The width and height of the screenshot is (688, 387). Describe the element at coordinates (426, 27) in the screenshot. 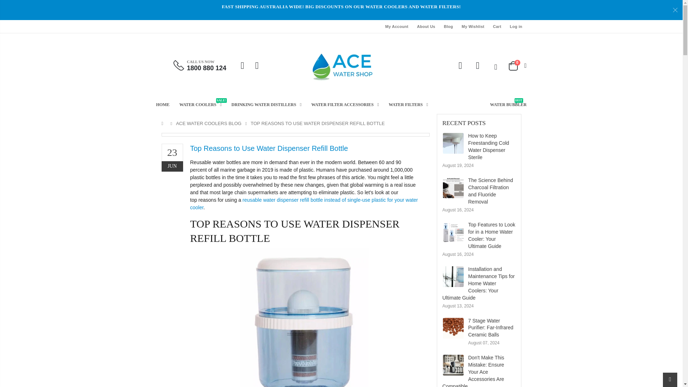

I see `About Us` at that location.